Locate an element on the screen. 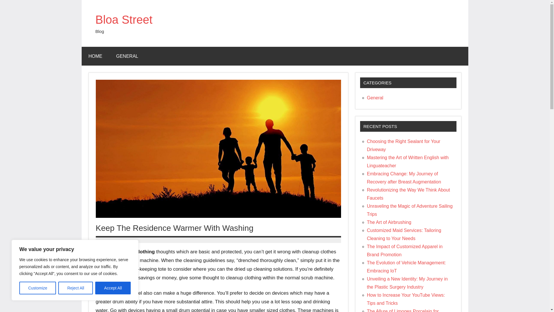 The image size is (554, 312). Reject All is located at coordinates (76, 288).